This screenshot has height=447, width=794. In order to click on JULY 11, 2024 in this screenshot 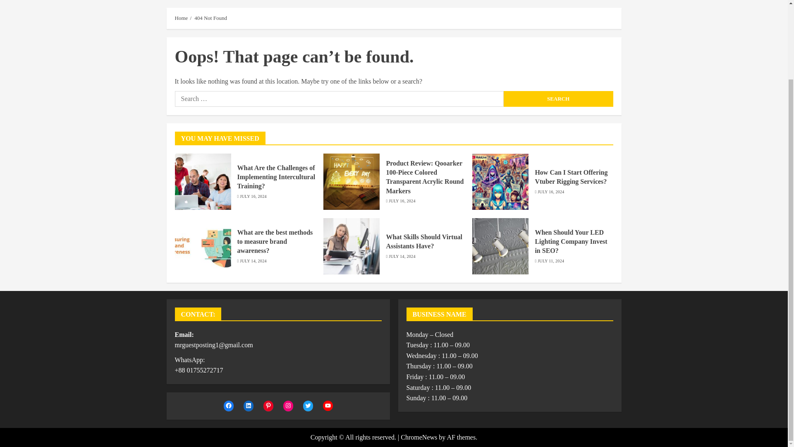, I will do `click(550, 261)`.